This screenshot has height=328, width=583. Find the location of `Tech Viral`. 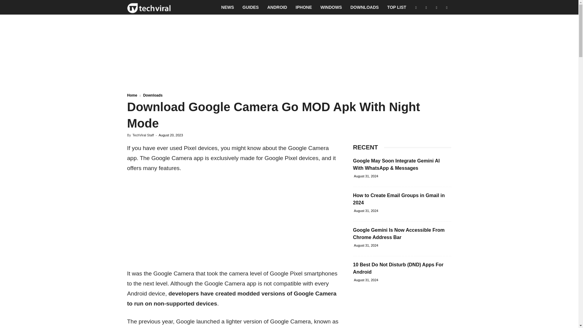

Tech Viral is located at coordinates (149, 7).